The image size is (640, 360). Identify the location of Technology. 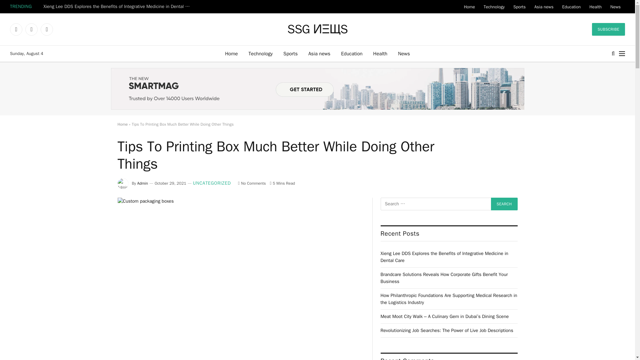
(261, 53).